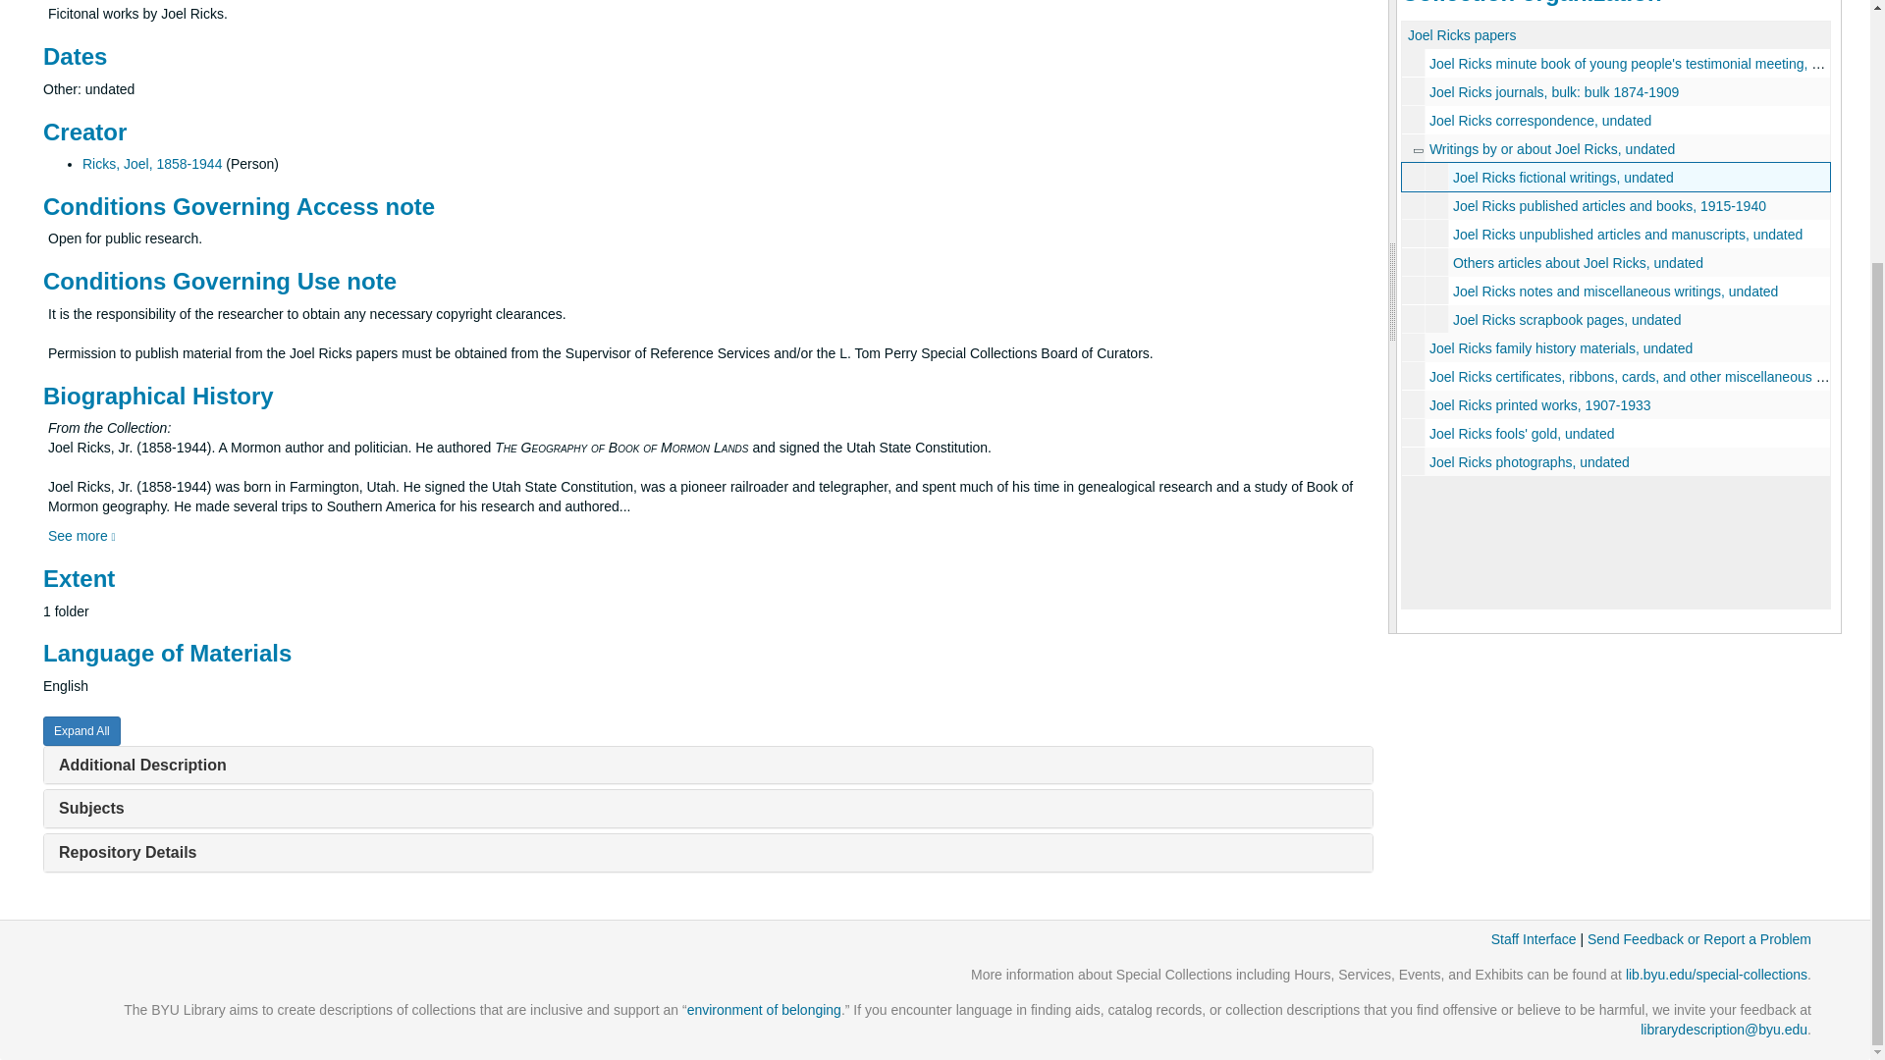  I want to click on Joel Ricks notes and miscellaneous writings, so click(1616, 291).